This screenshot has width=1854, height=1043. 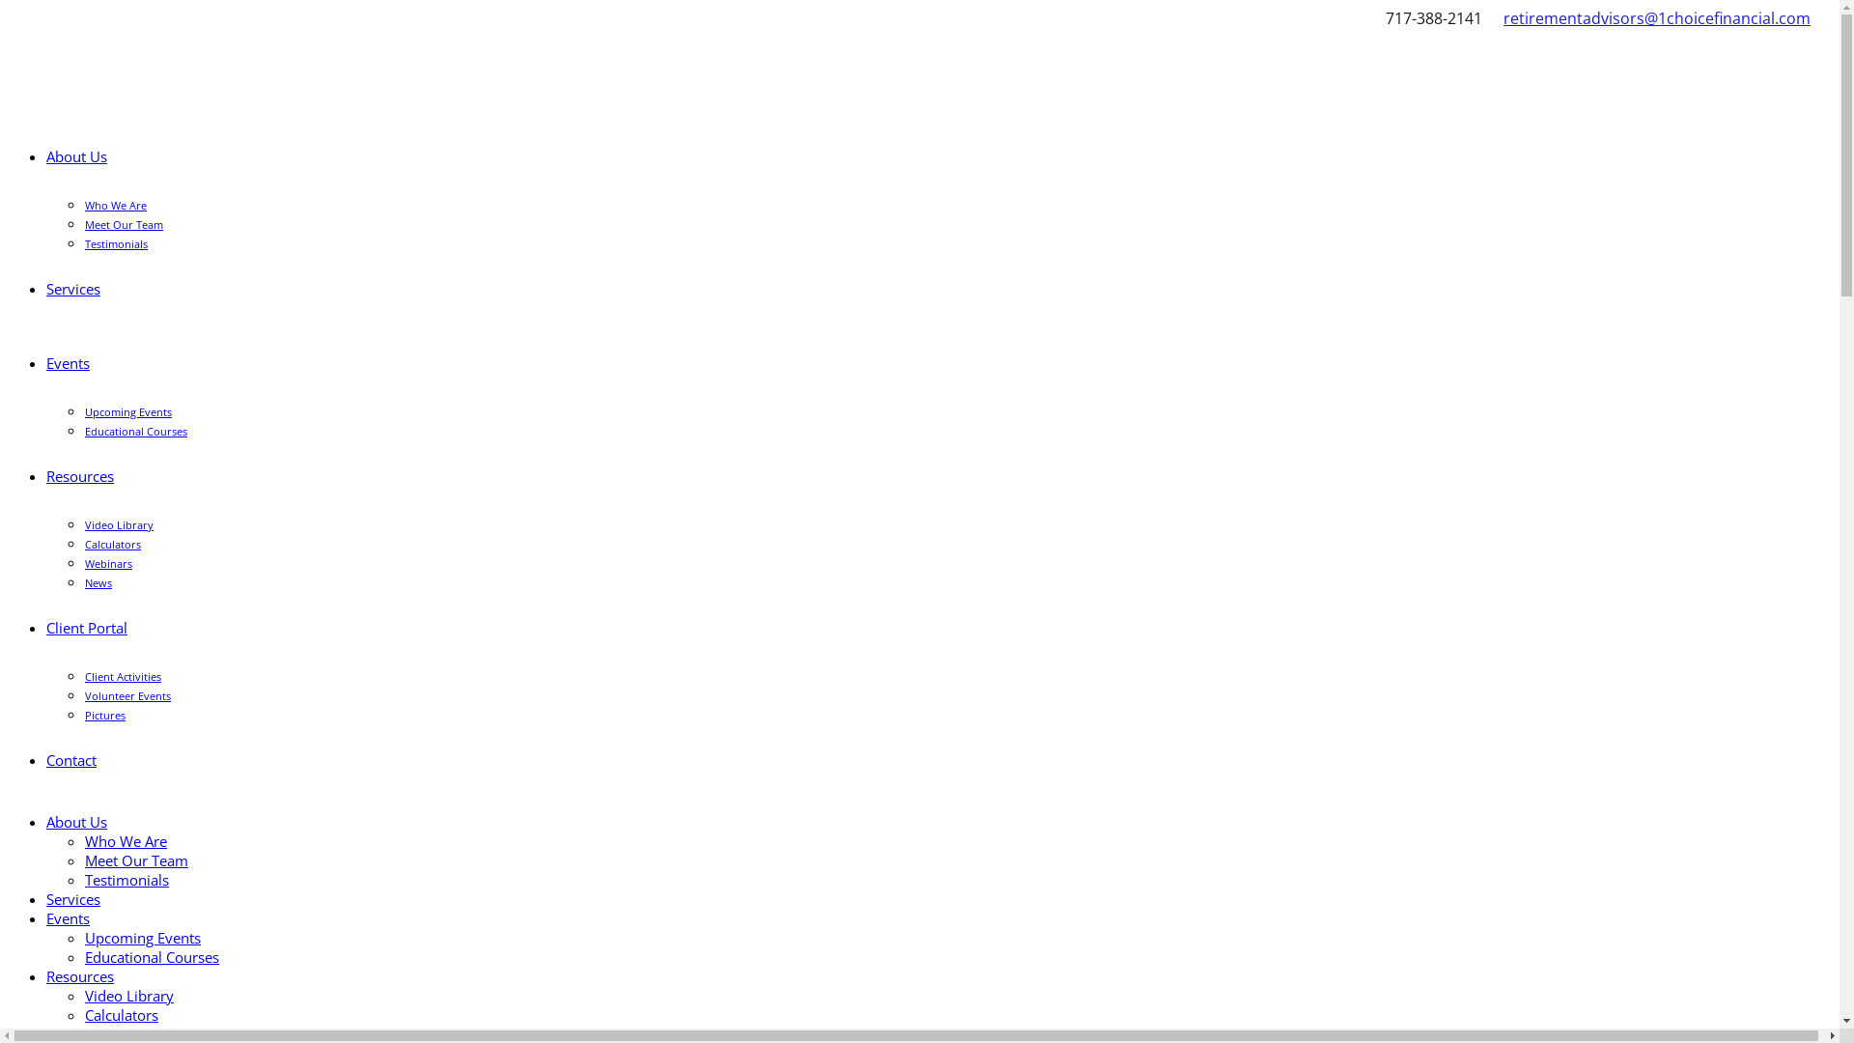 What do you see at coordinates (68, 918) in the screenshot?
I see `Events` at bounding box center [68, 918].